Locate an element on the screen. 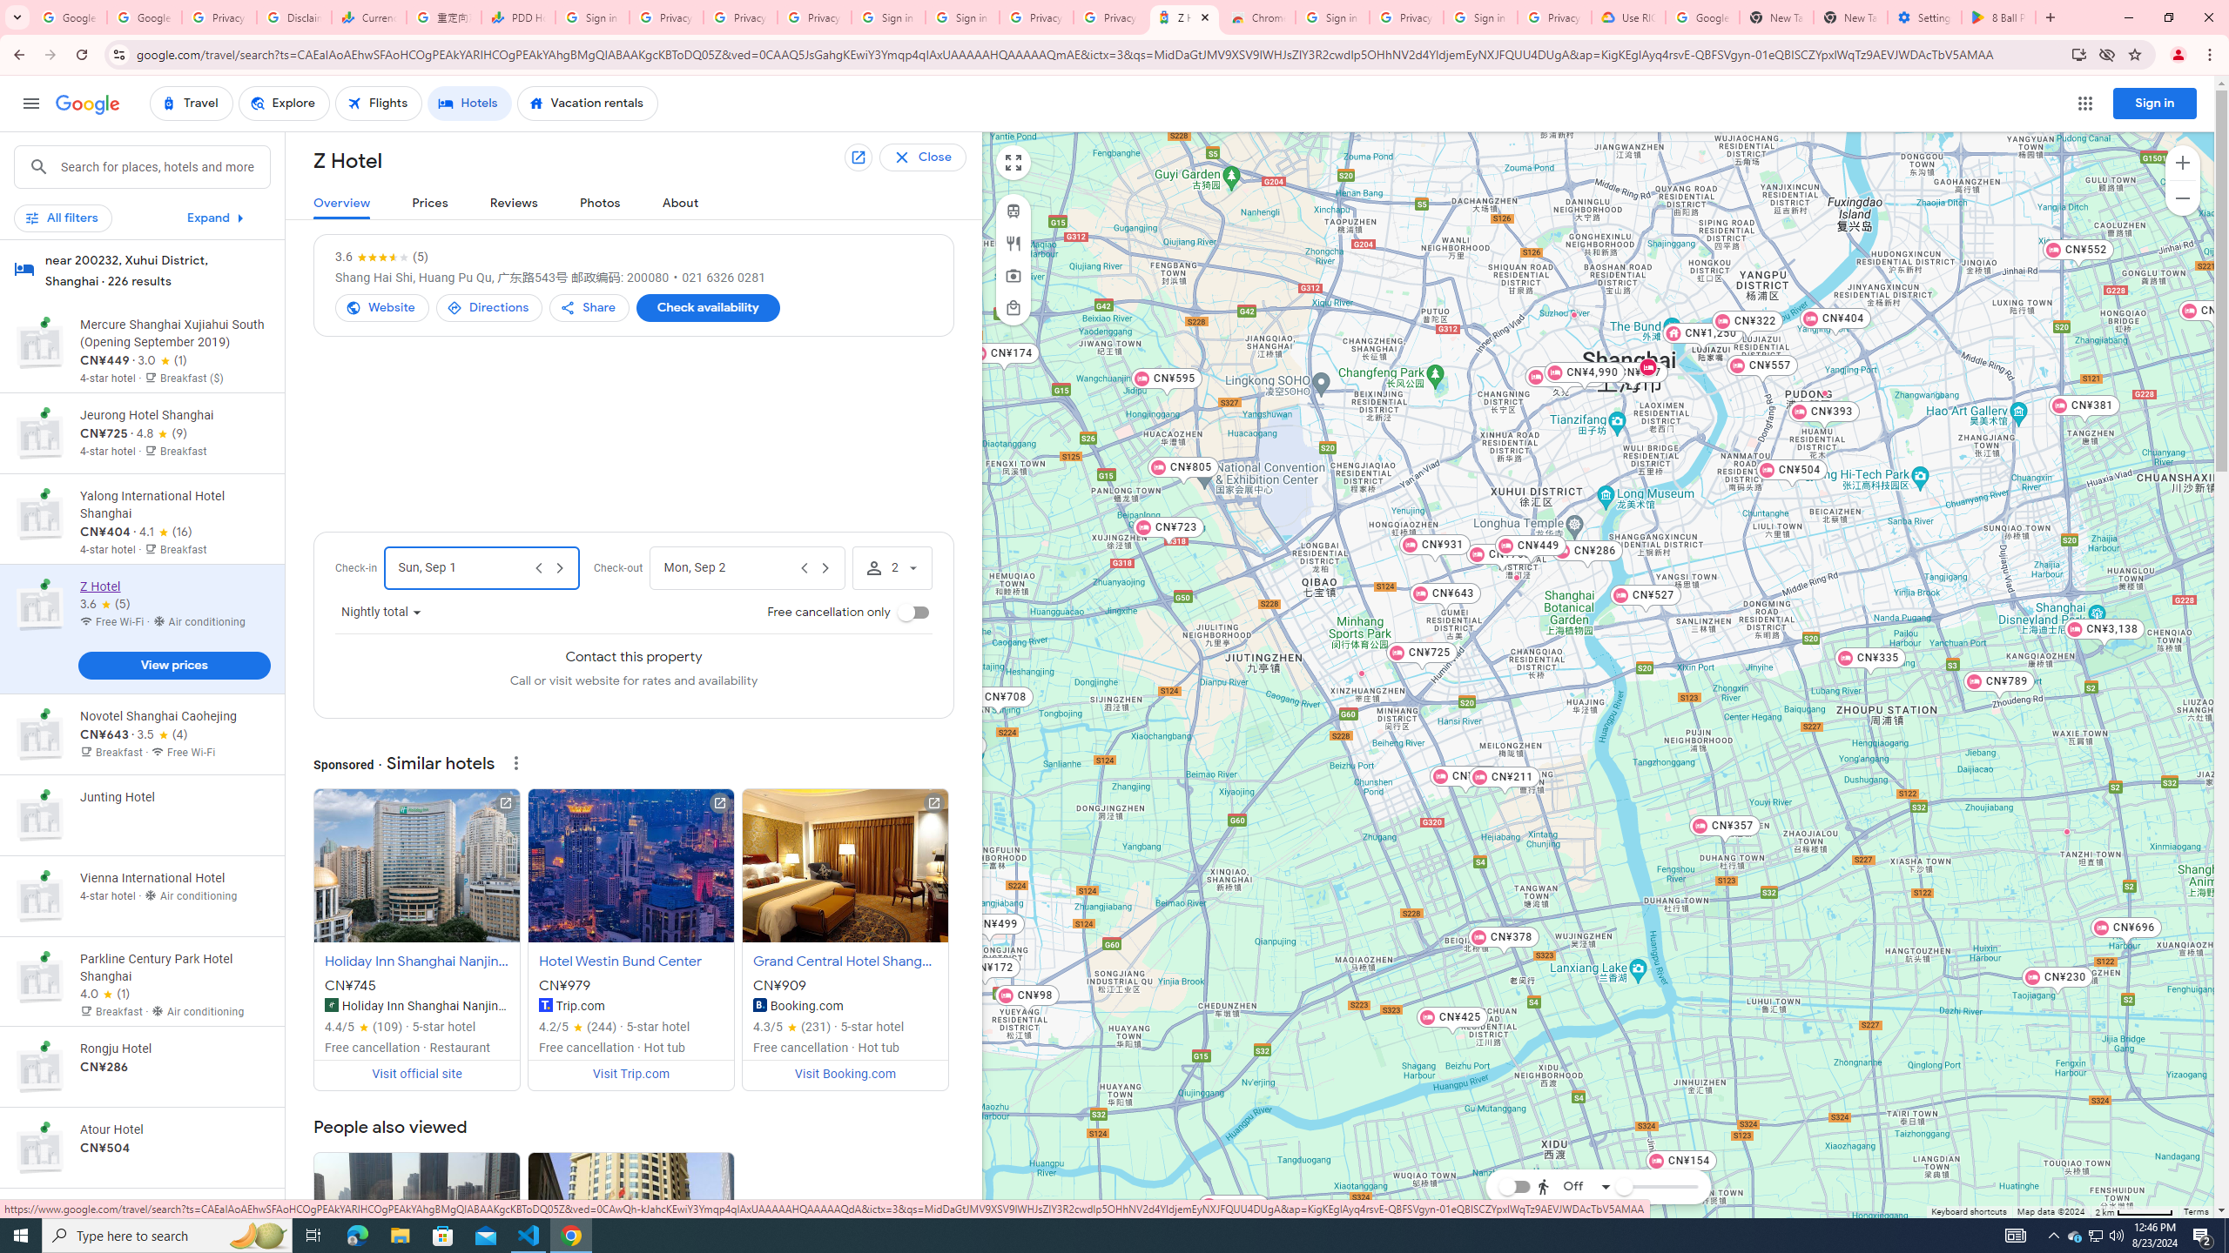 This screenshot has height=1253, width=2229. Trip.com is located at coordinates (545, 1005).